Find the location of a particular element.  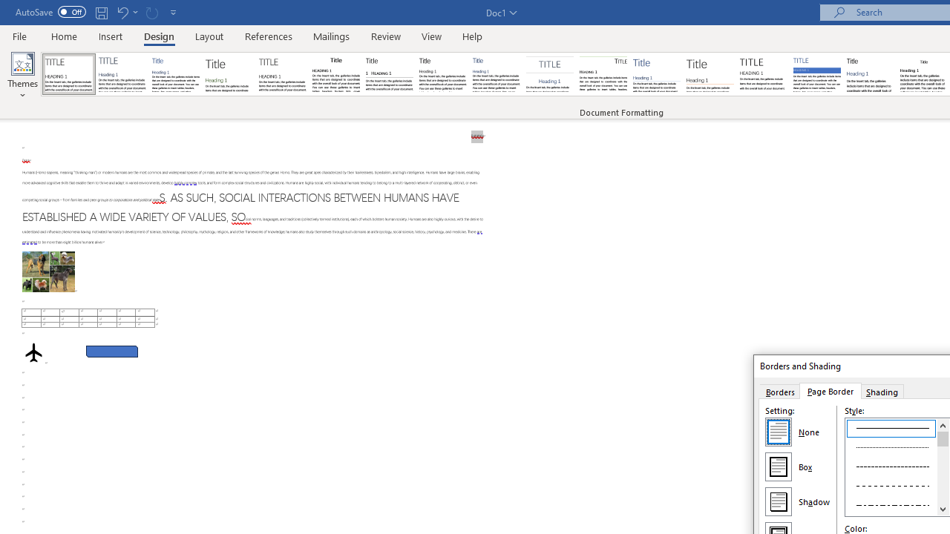

Black & White (Word 2013) is located at coordinates (442, 74).